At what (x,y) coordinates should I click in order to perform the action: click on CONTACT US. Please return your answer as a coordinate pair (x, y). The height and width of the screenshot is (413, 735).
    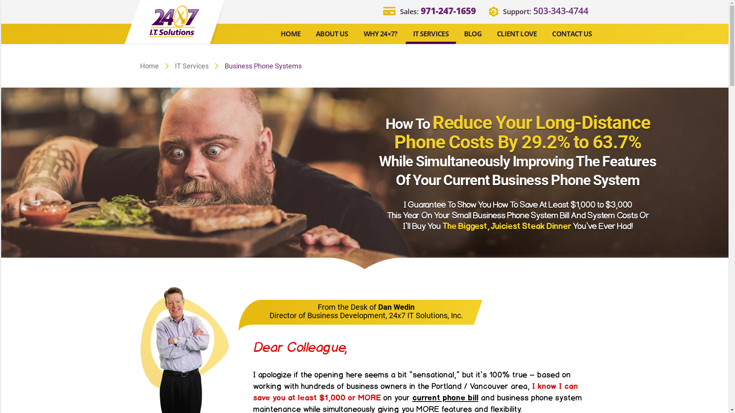
    Looking at the image, I should click on (572, 34).